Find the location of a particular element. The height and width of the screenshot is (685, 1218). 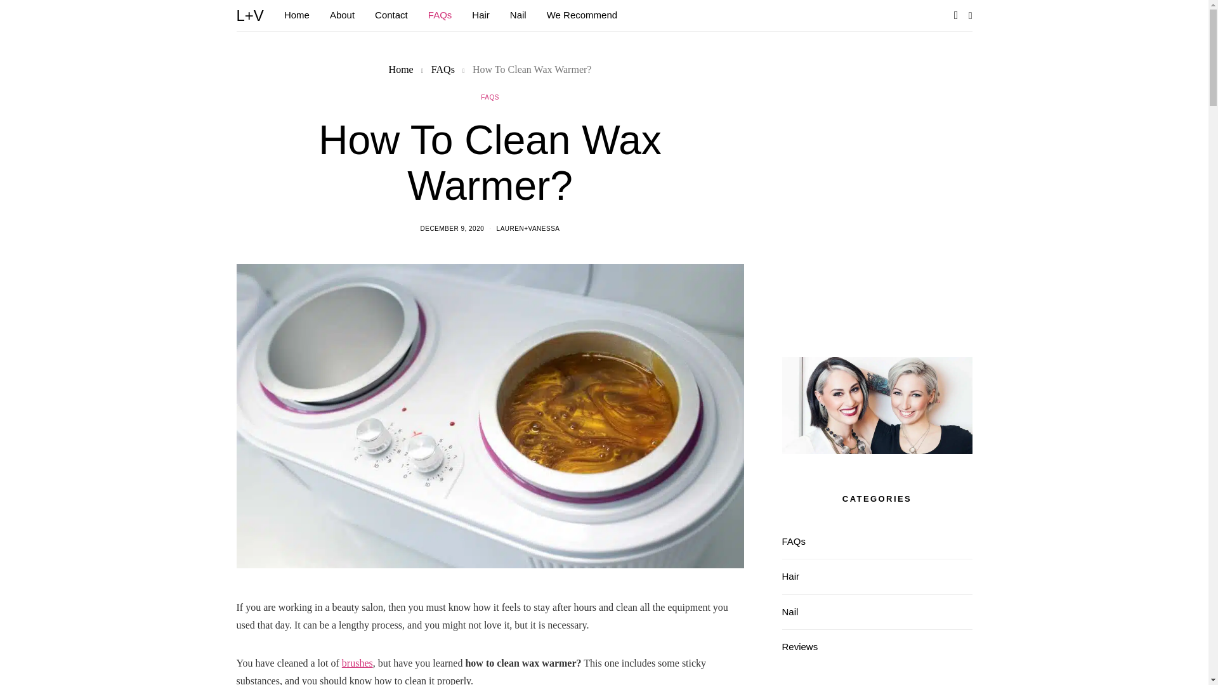

We Recommend is located at coordinates (582, 15).